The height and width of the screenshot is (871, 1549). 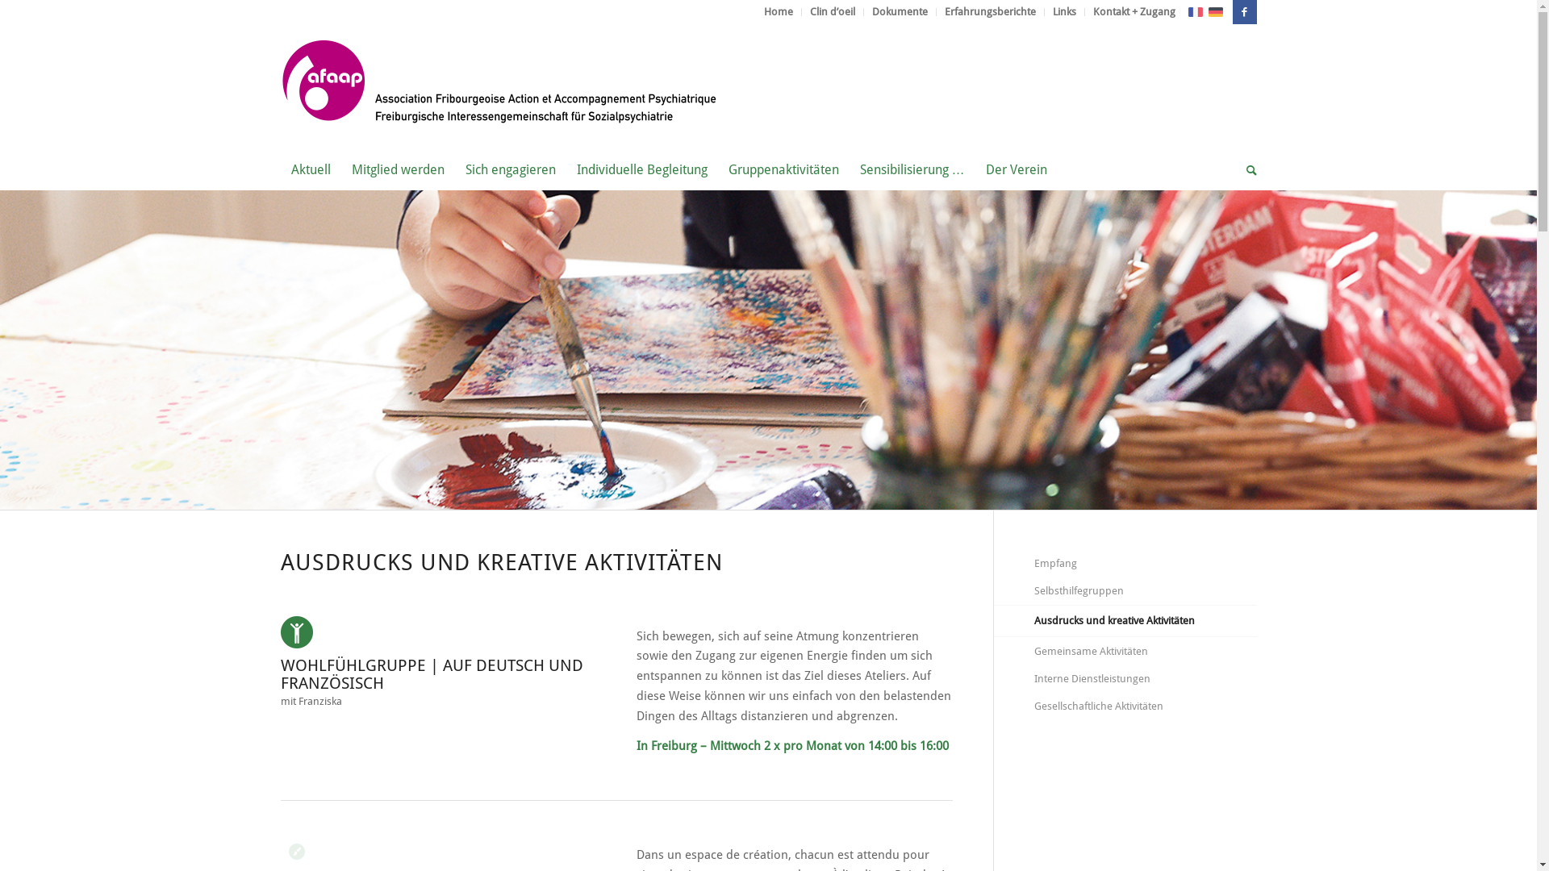 What do you see at coordinates (768, 350) in the screenshot?
I see `header-activite1` at bounding box center [768, 350].